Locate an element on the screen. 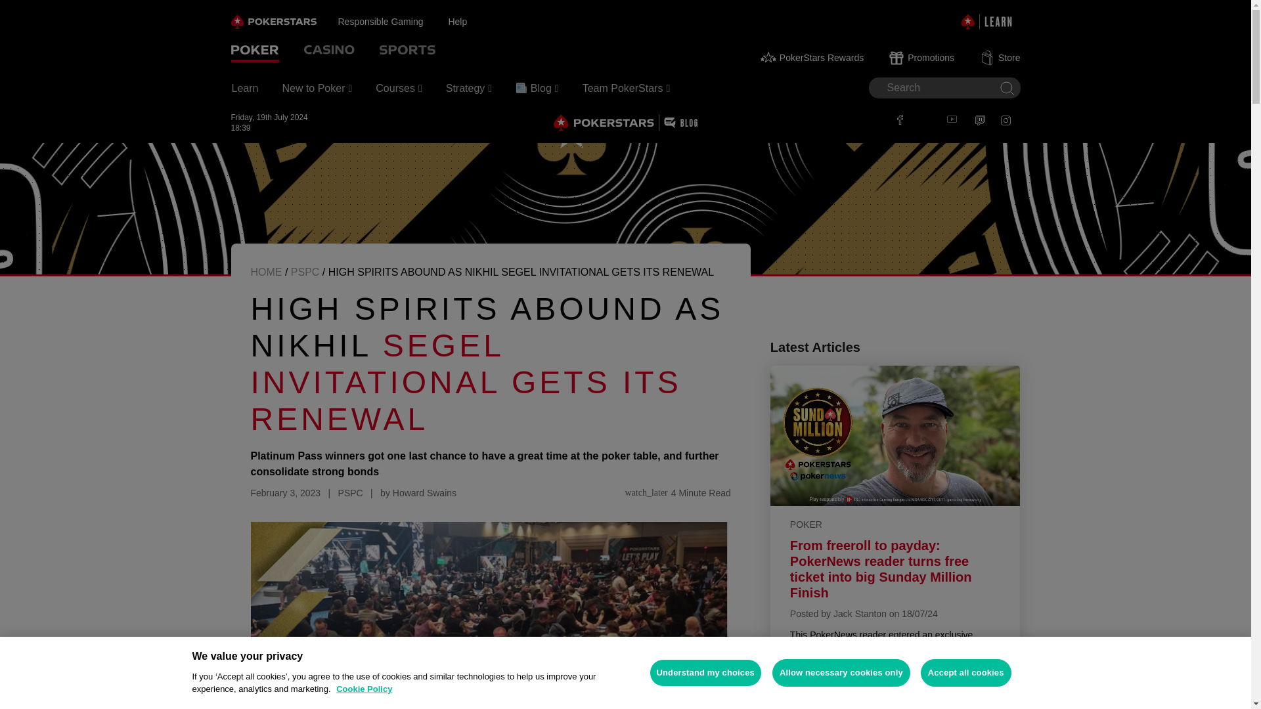 Image resolution: width=1261 pixels, height=709 pixels. Blog is located at coordinates (537, 88).